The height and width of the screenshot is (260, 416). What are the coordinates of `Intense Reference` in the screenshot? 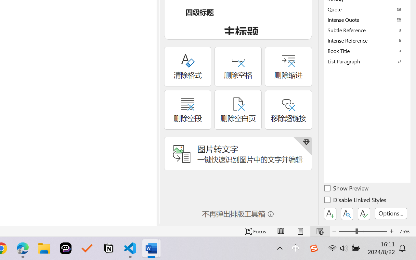 It's located at (367, 40).